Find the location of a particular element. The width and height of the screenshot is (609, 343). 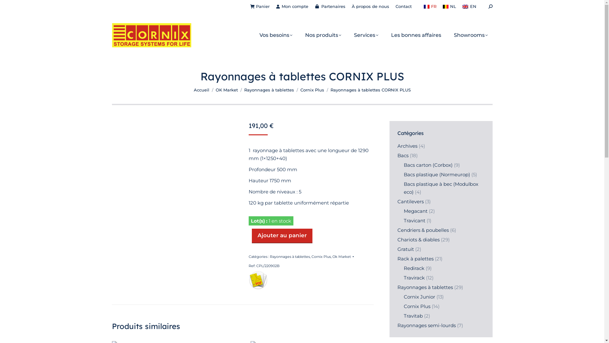

Contact is located at coordinates (403, 6).